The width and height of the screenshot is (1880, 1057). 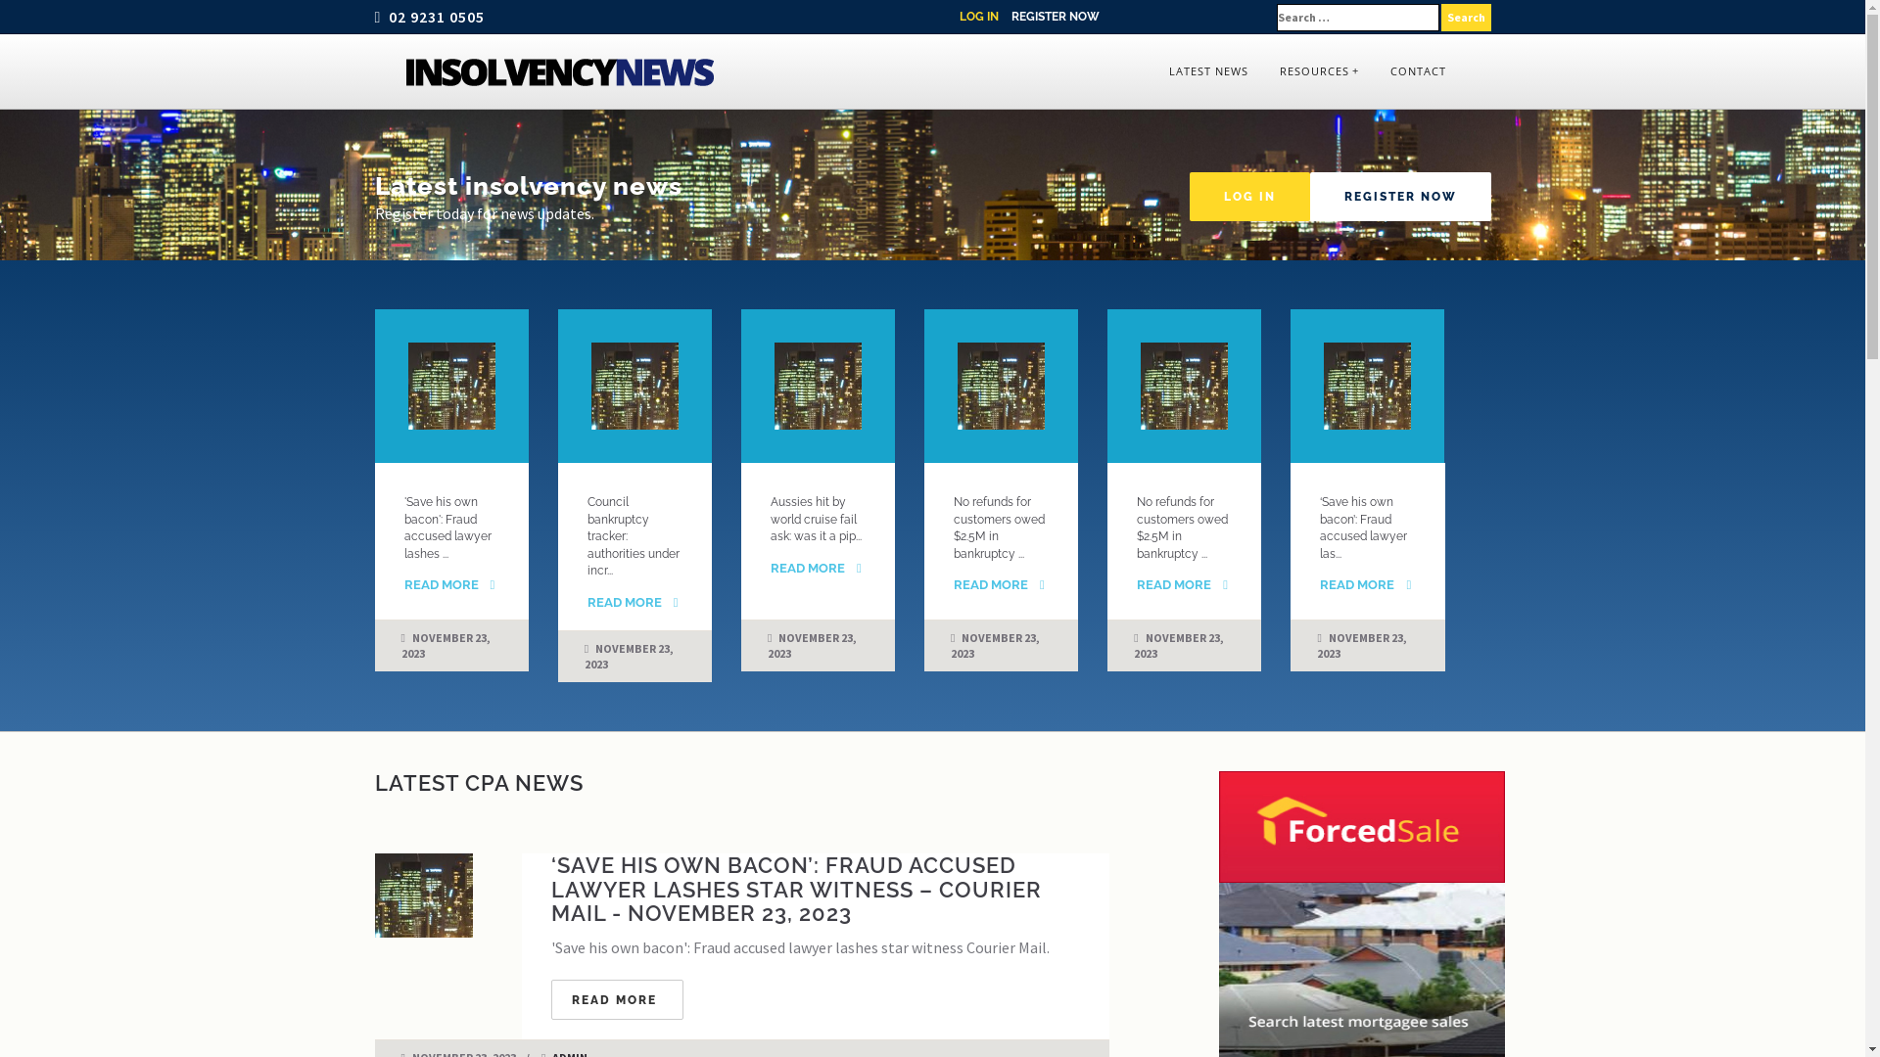 What do you see at coordinates (446, 528) in the screenshot?
I see `'Save his own bacon': Fraud accused lawyer lashes ...` at bounding box center [446, 528].